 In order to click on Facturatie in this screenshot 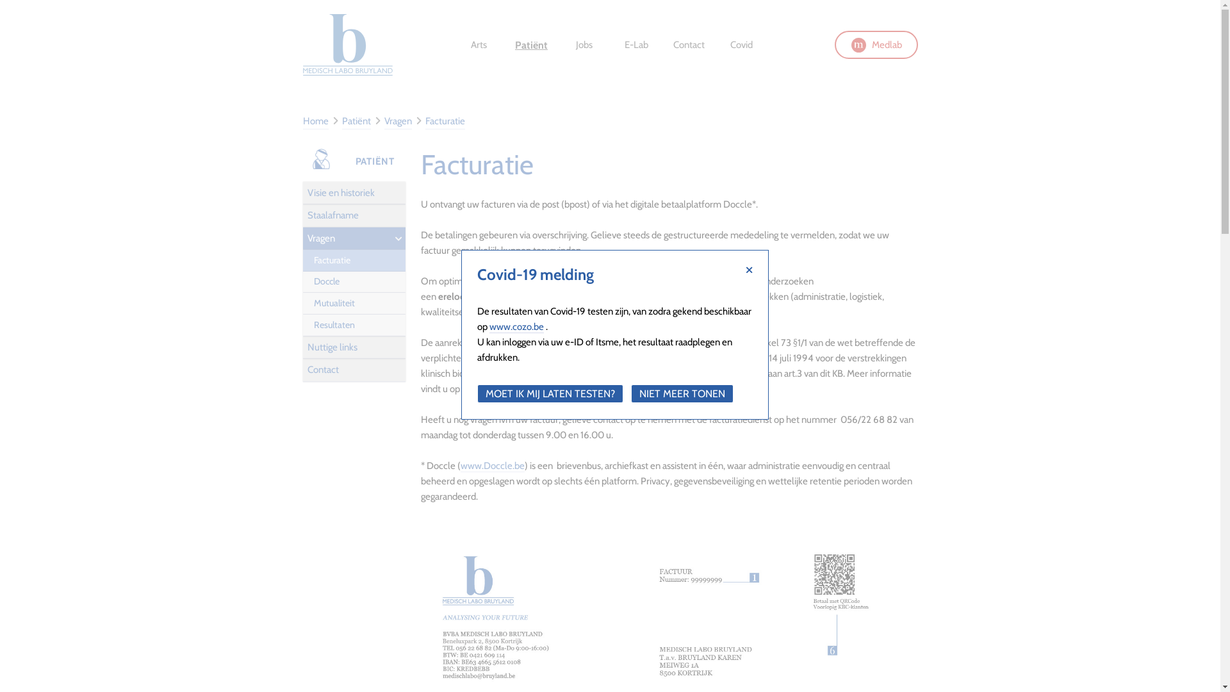, I will do `click(321, 159)`.